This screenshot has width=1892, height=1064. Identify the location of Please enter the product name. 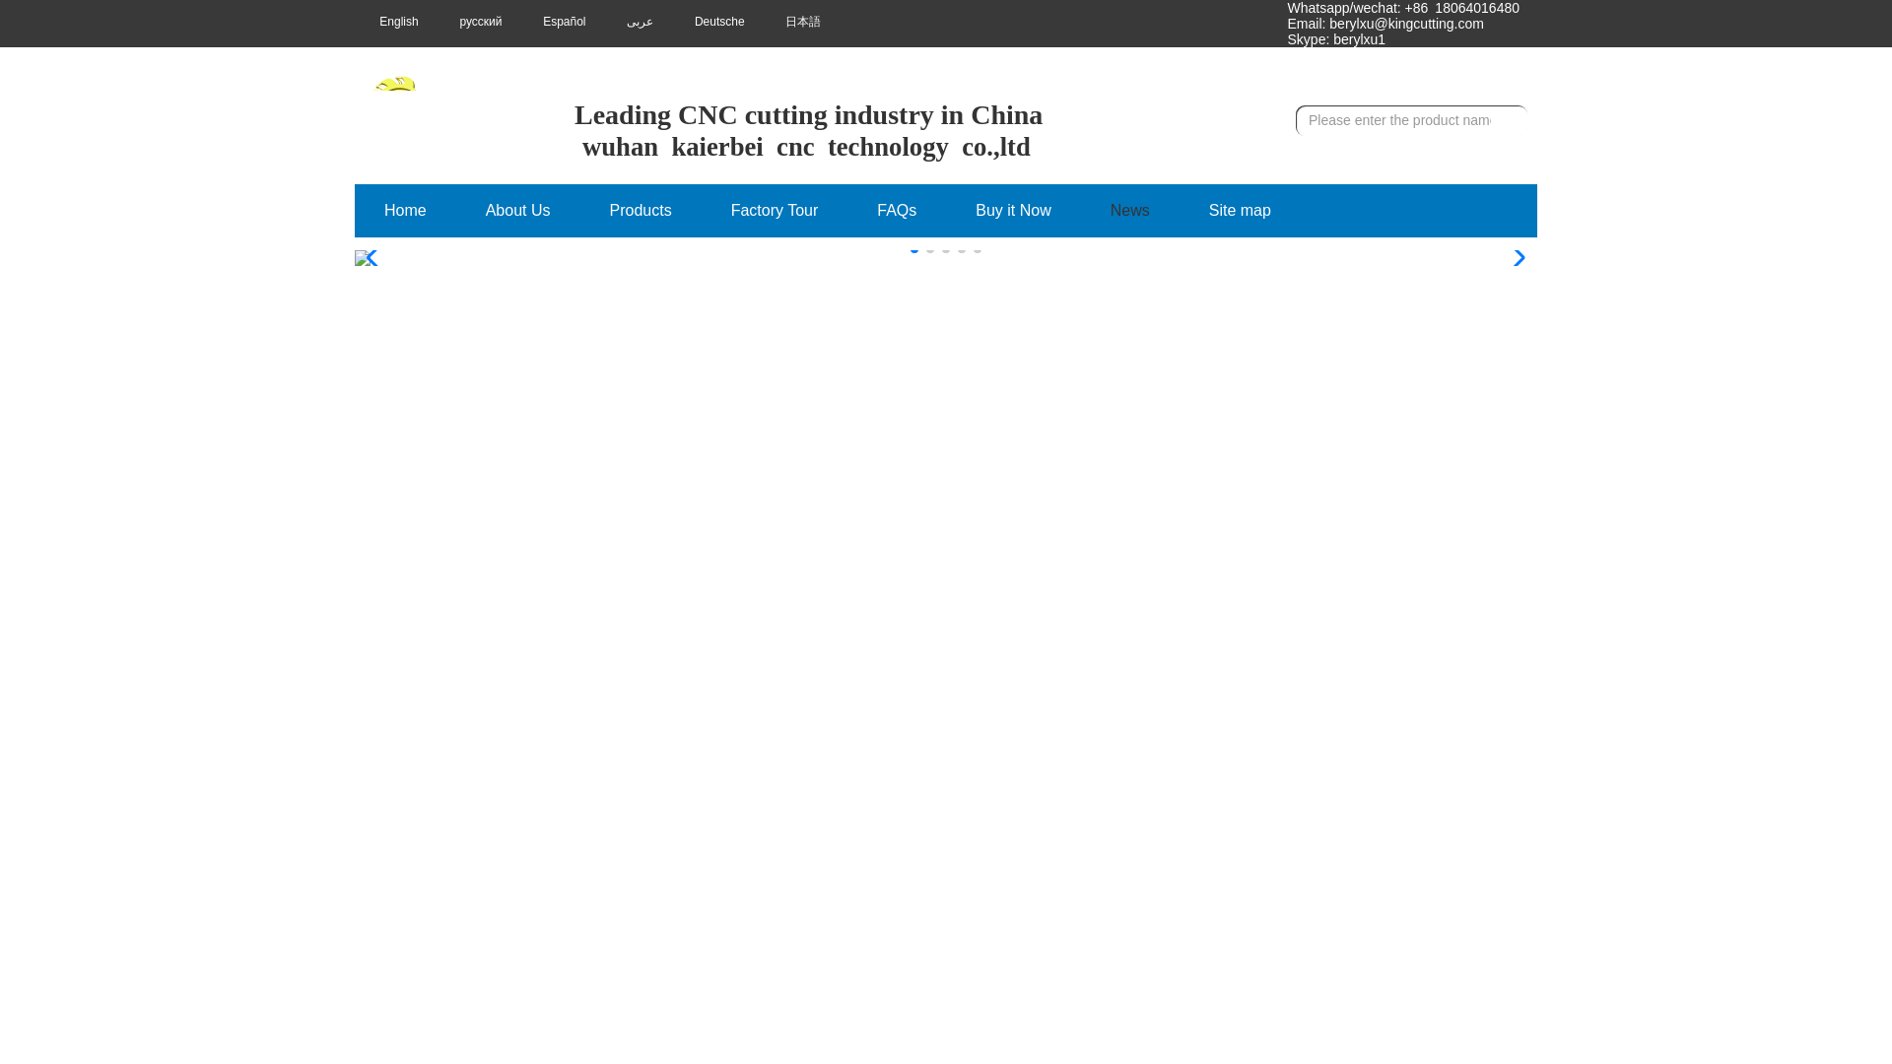
(1395, 120).